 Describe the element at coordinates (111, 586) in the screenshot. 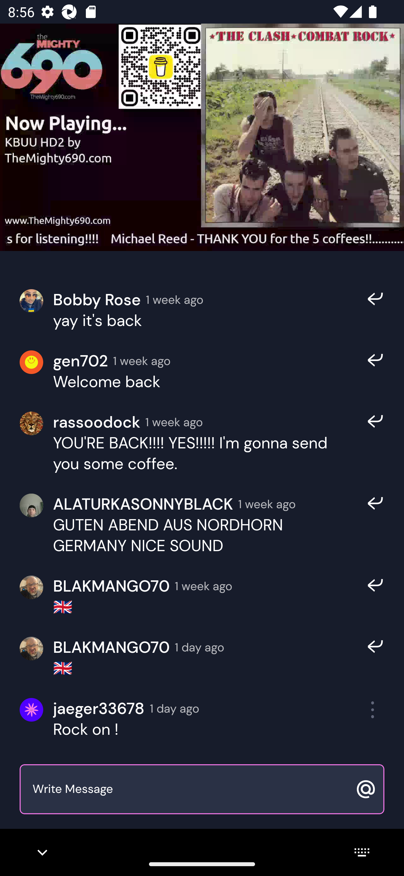

I see `BLAKMANGO70` at that location.